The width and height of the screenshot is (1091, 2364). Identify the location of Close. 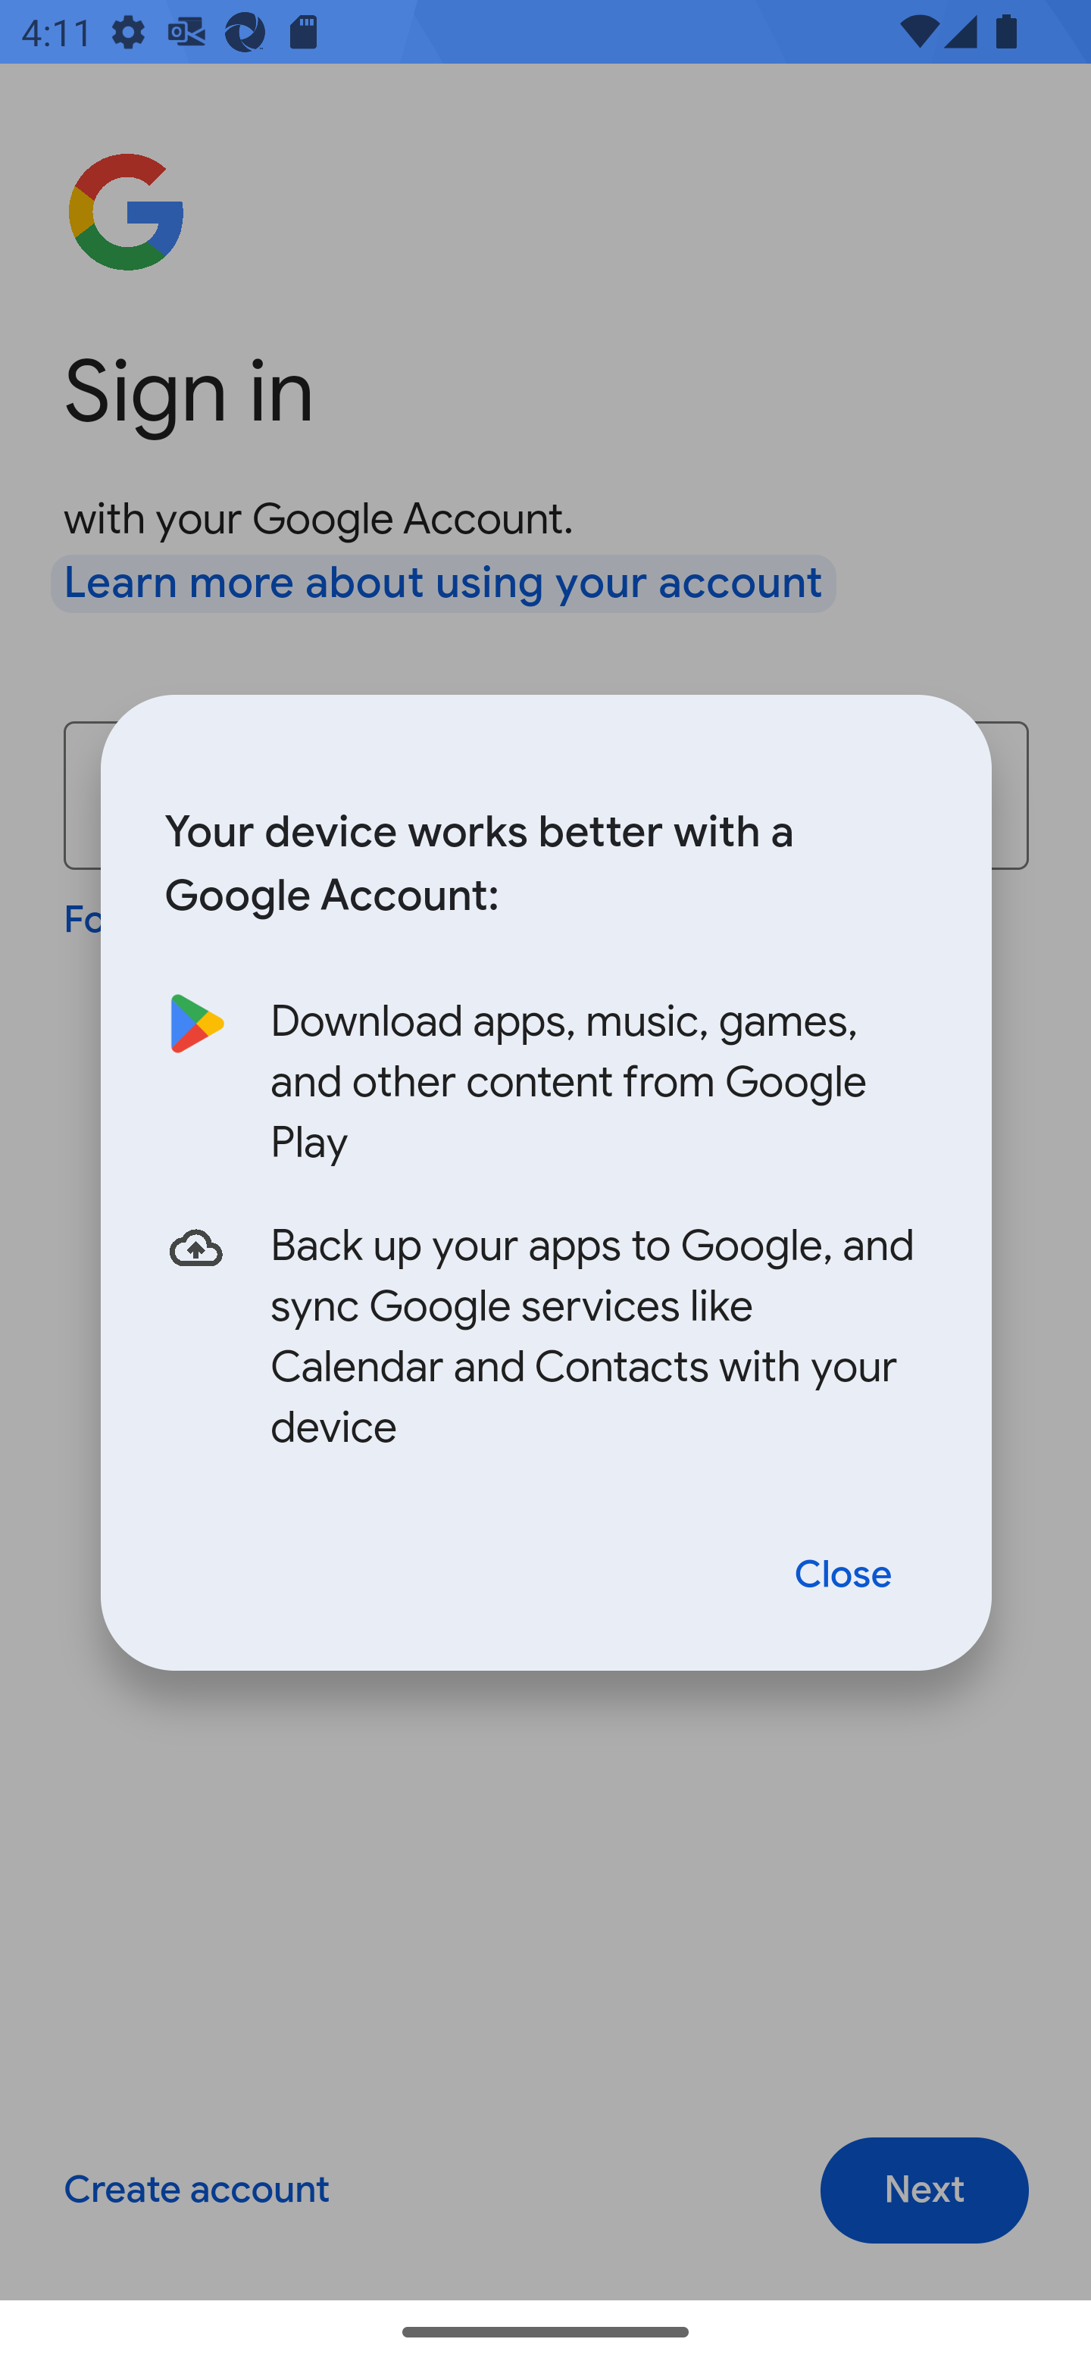
(844, 1575).